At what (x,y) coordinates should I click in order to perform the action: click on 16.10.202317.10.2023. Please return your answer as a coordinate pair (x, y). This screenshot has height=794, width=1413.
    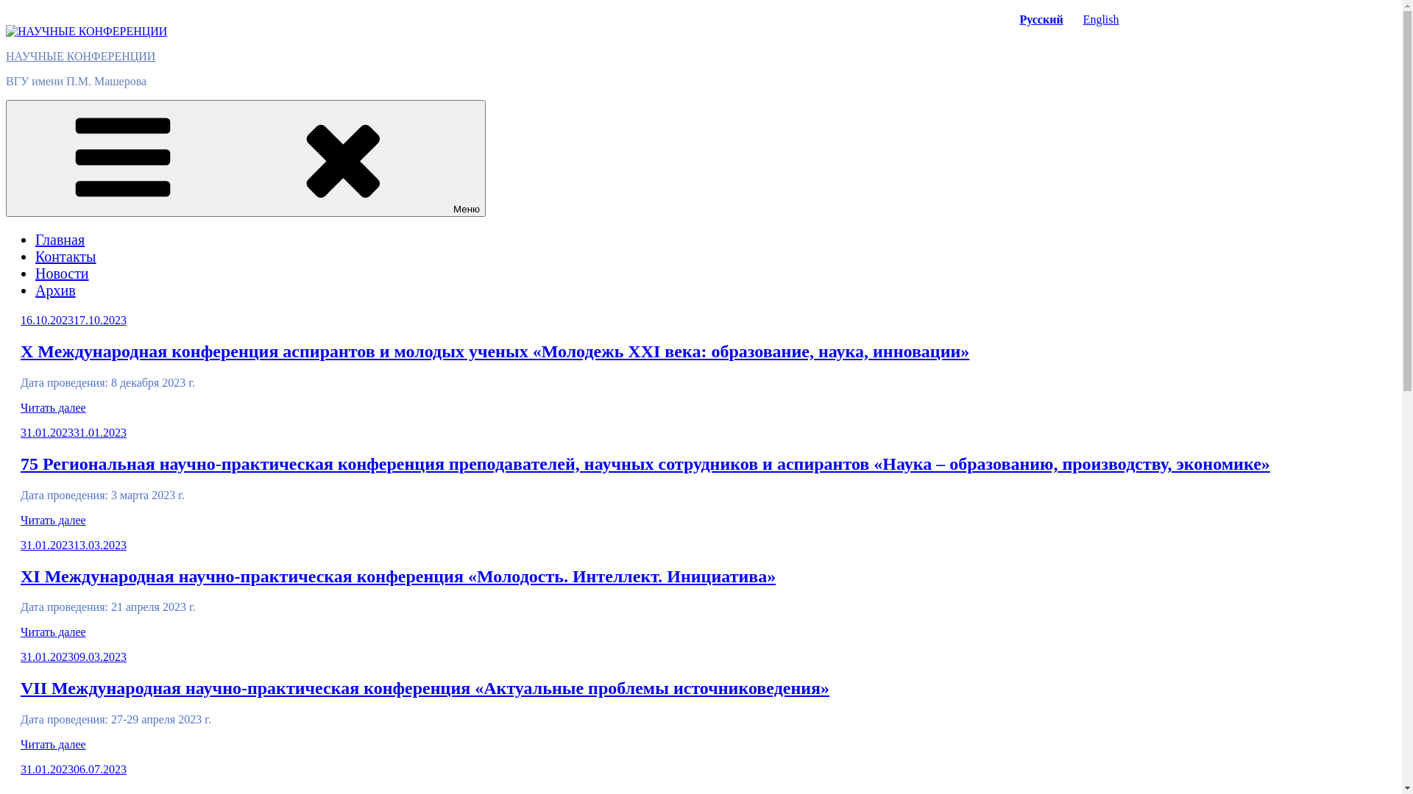
    Looking at the image, I should click on (74, 321).